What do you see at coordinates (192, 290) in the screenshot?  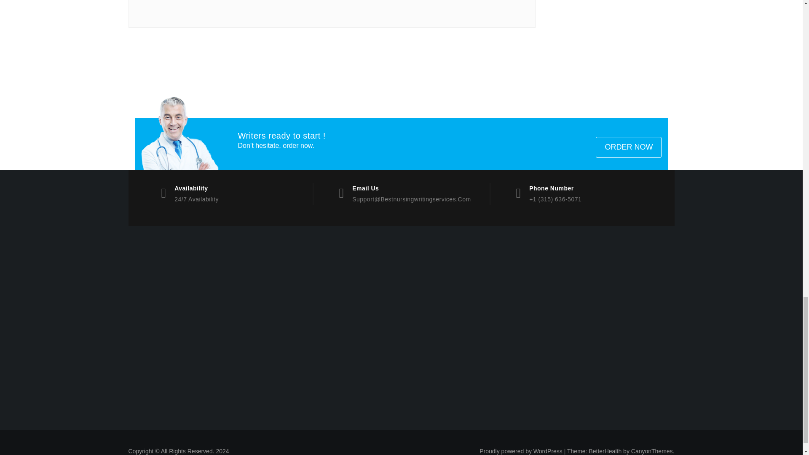 I see `Nursing Report` at bounding box center [192, 290].